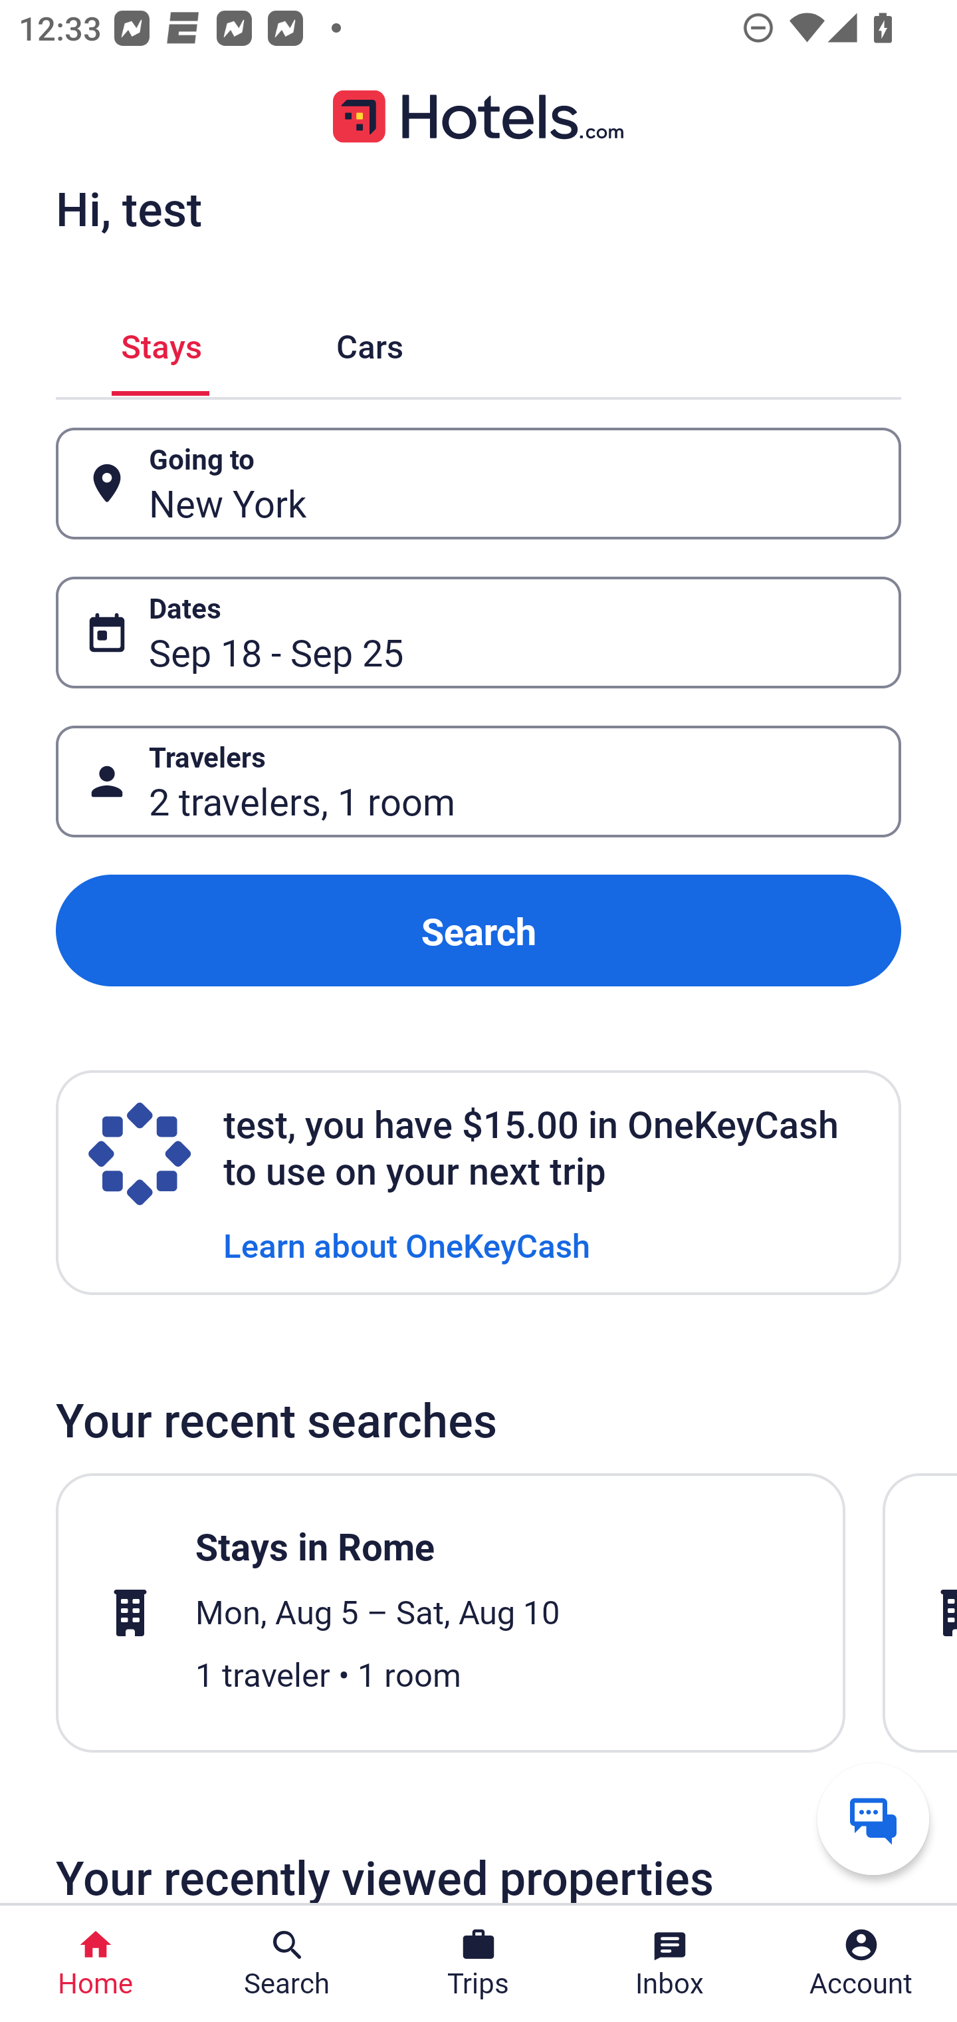  What do you see at coordinates (873, 1818) in the screenshot?
I see `Get help from a virtual agent` at bounding box center [873, 1818].